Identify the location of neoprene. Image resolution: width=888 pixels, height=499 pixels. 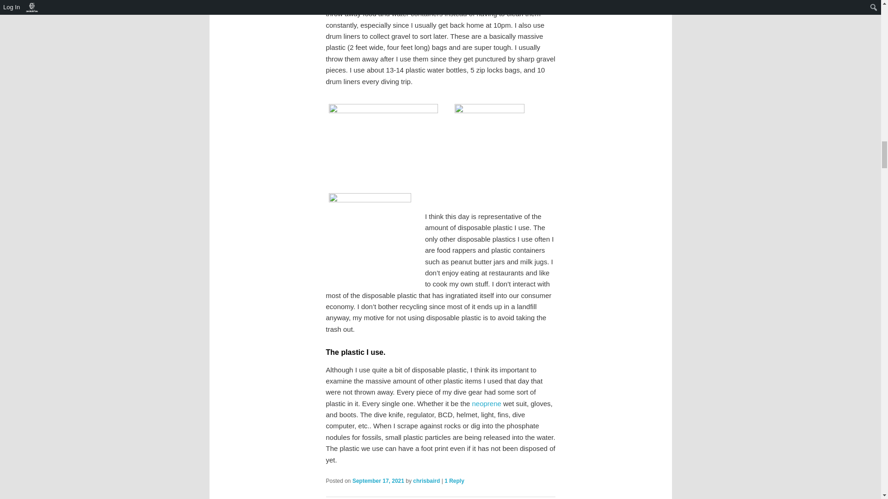
(486, 404).